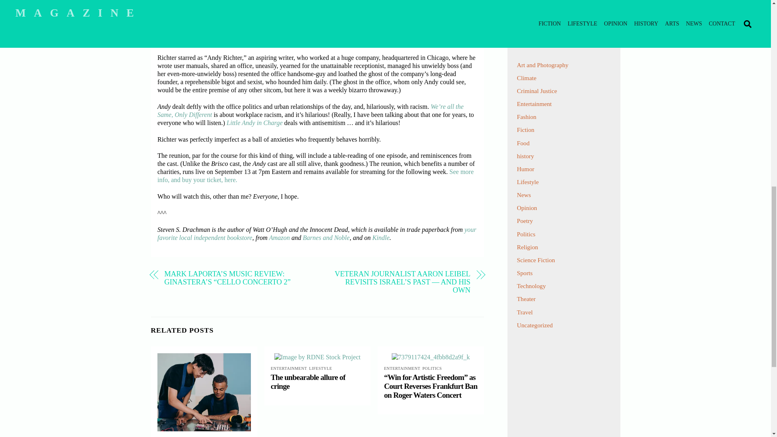  Describe the element at coordinates (308, 382) in the screenshot. I see `The unbearable allure of cringe` at that location.